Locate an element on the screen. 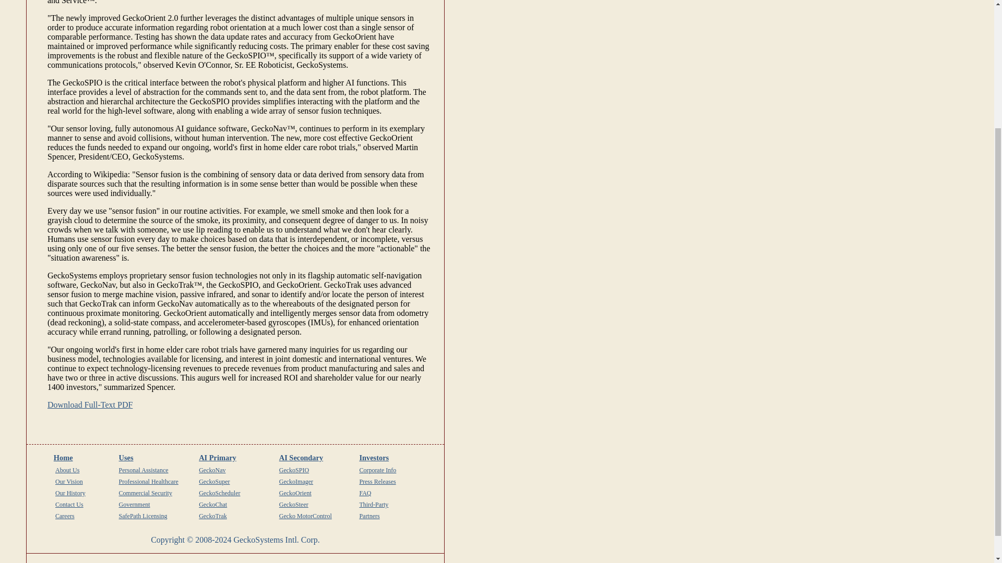  AI Secondary is located at coordinates (301, 458).